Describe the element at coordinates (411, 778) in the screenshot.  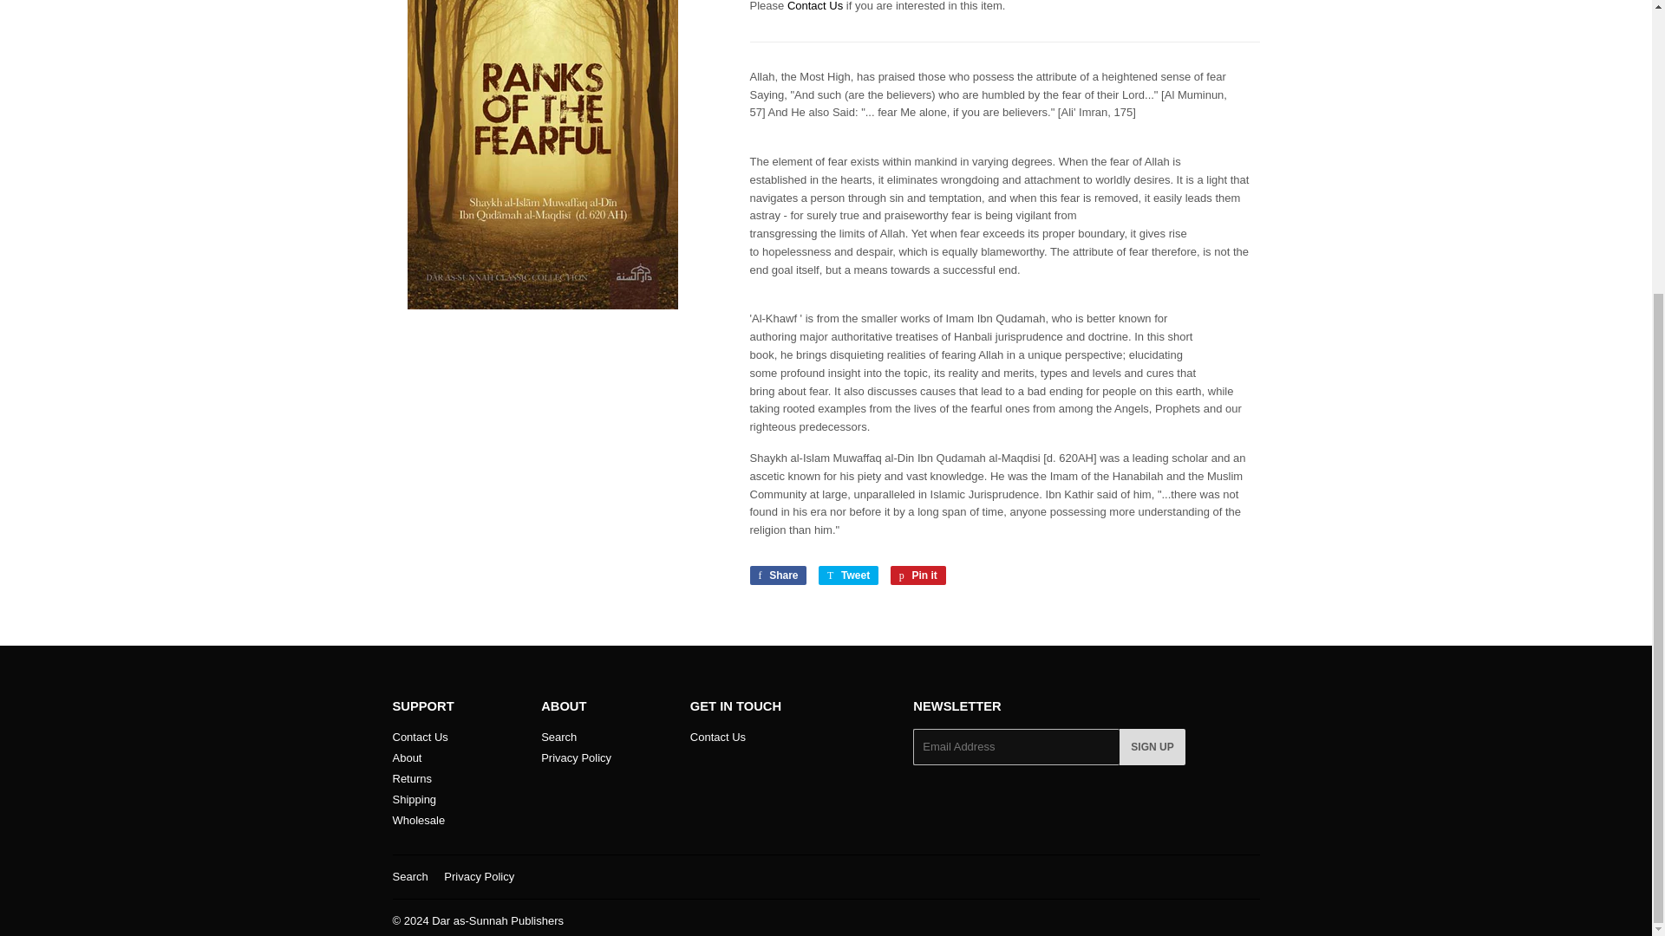
I see `Dar as-Sunnah Publishers` at that location.